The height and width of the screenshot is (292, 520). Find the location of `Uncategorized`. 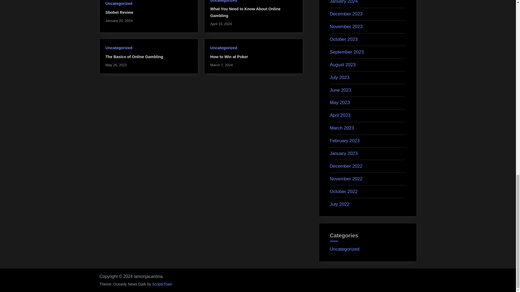

Uncategorized is located at coordinates (119, 48).